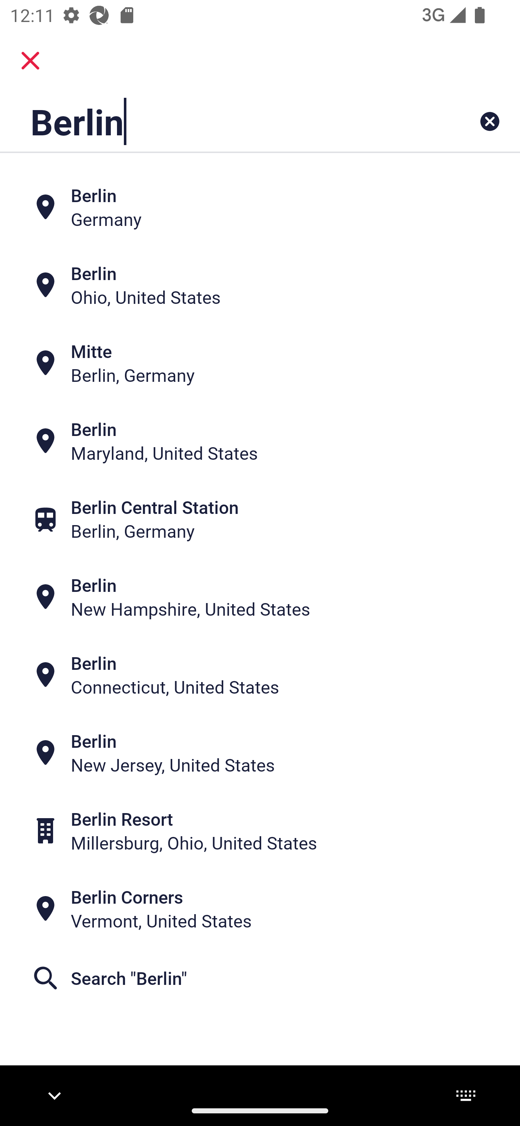 Image resolution: width=520 pixels, height=1126 pixels. I want to click on Berlin Connecticut, United States, so click(260, 675).